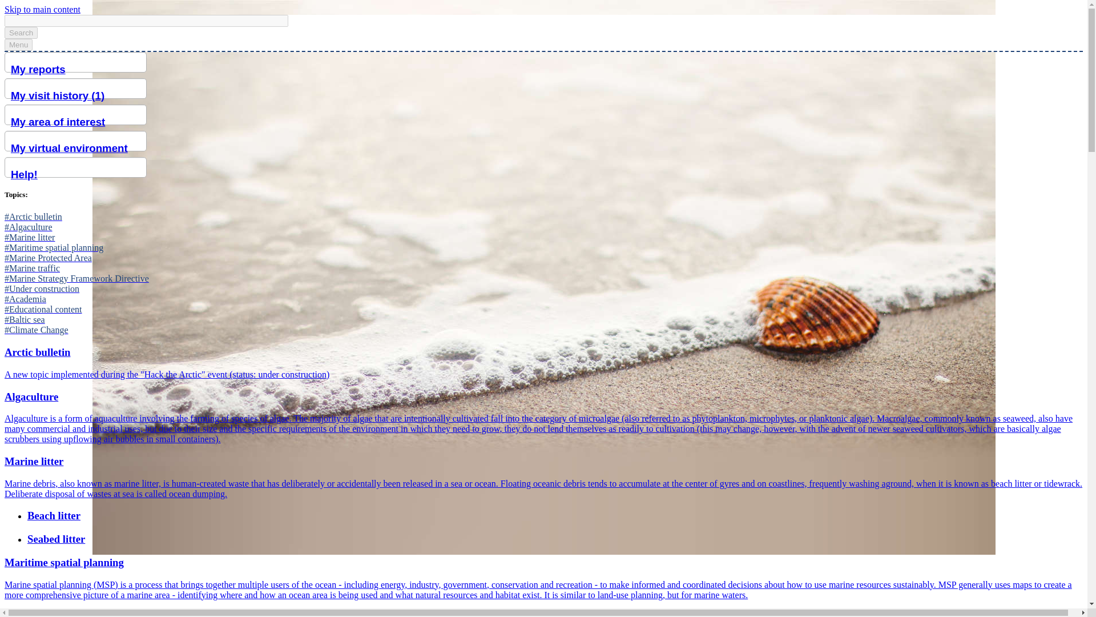 The image size is (1096, 617). Describe the element at coordinates (42, 9) in the screenshot. I see `Skip to main content` at that location.